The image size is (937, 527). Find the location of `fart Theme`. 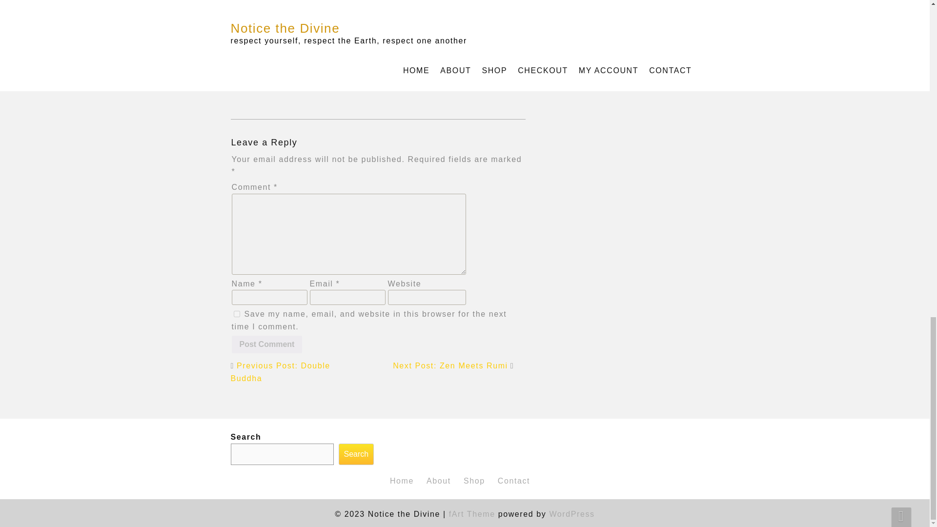

fart Theme is located at coordinates (472, 514).